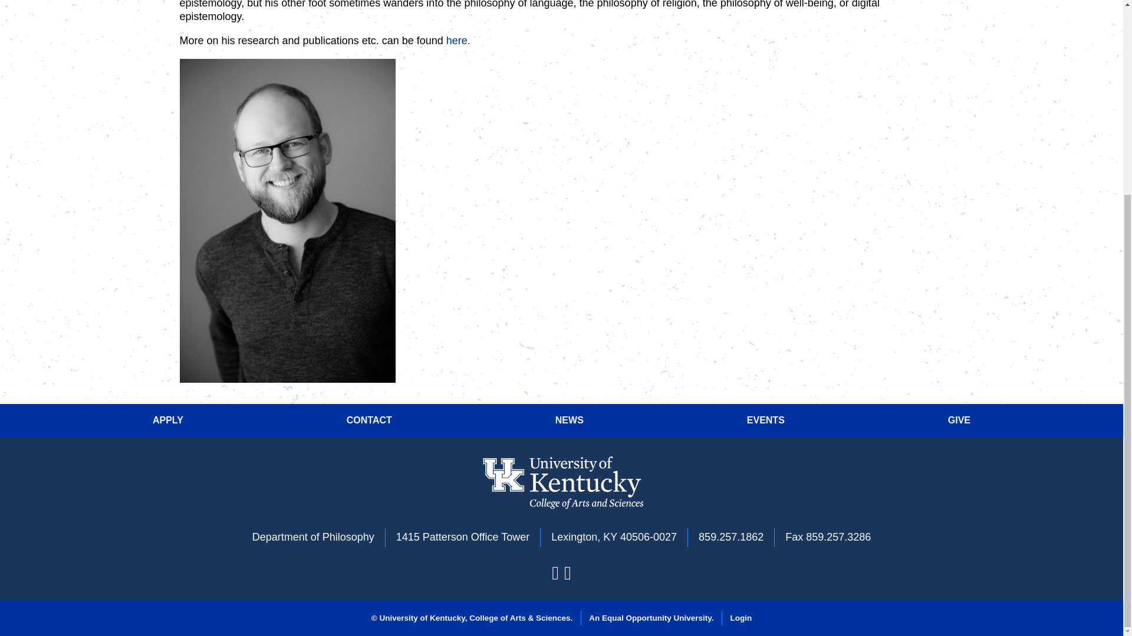 This screenshot has height=636, width=1132. What do you see at coordinates (369, 420) in the screenshot?
I see `CONTACT` at bounding box center [369, 420].